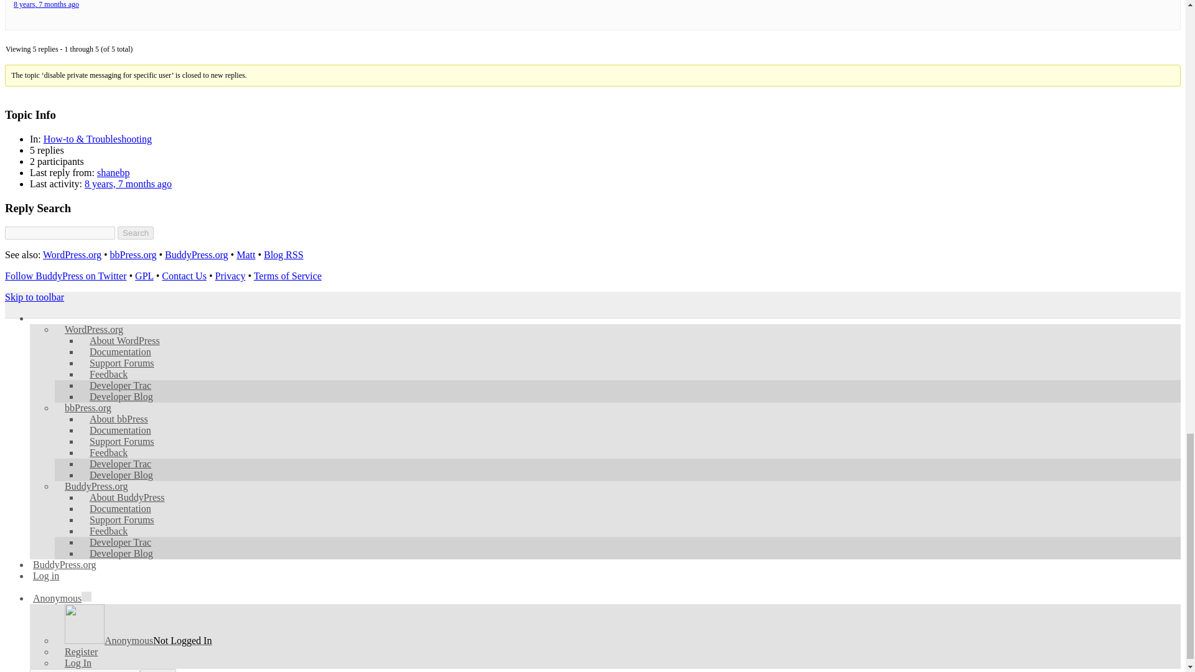 This screenshot has width=1195, height=672. I want to click on Follow BuddyPress on Twitter, so click(65, 276).